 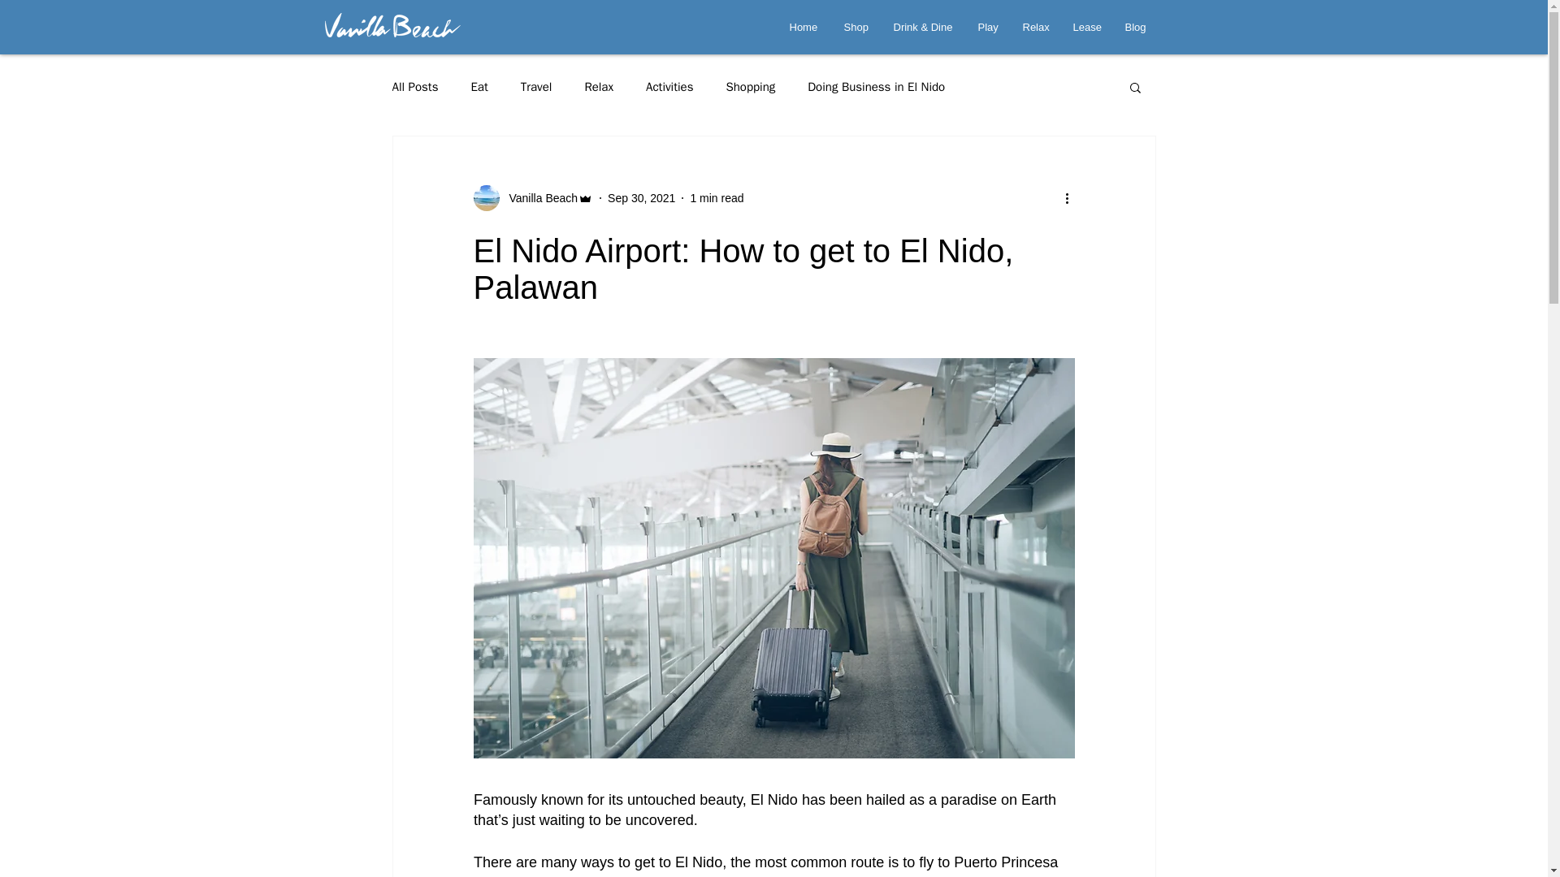 What do you see at coordinates (856, 27) in the screenshot?
I see `Shop` at bounding box center [856, 27].